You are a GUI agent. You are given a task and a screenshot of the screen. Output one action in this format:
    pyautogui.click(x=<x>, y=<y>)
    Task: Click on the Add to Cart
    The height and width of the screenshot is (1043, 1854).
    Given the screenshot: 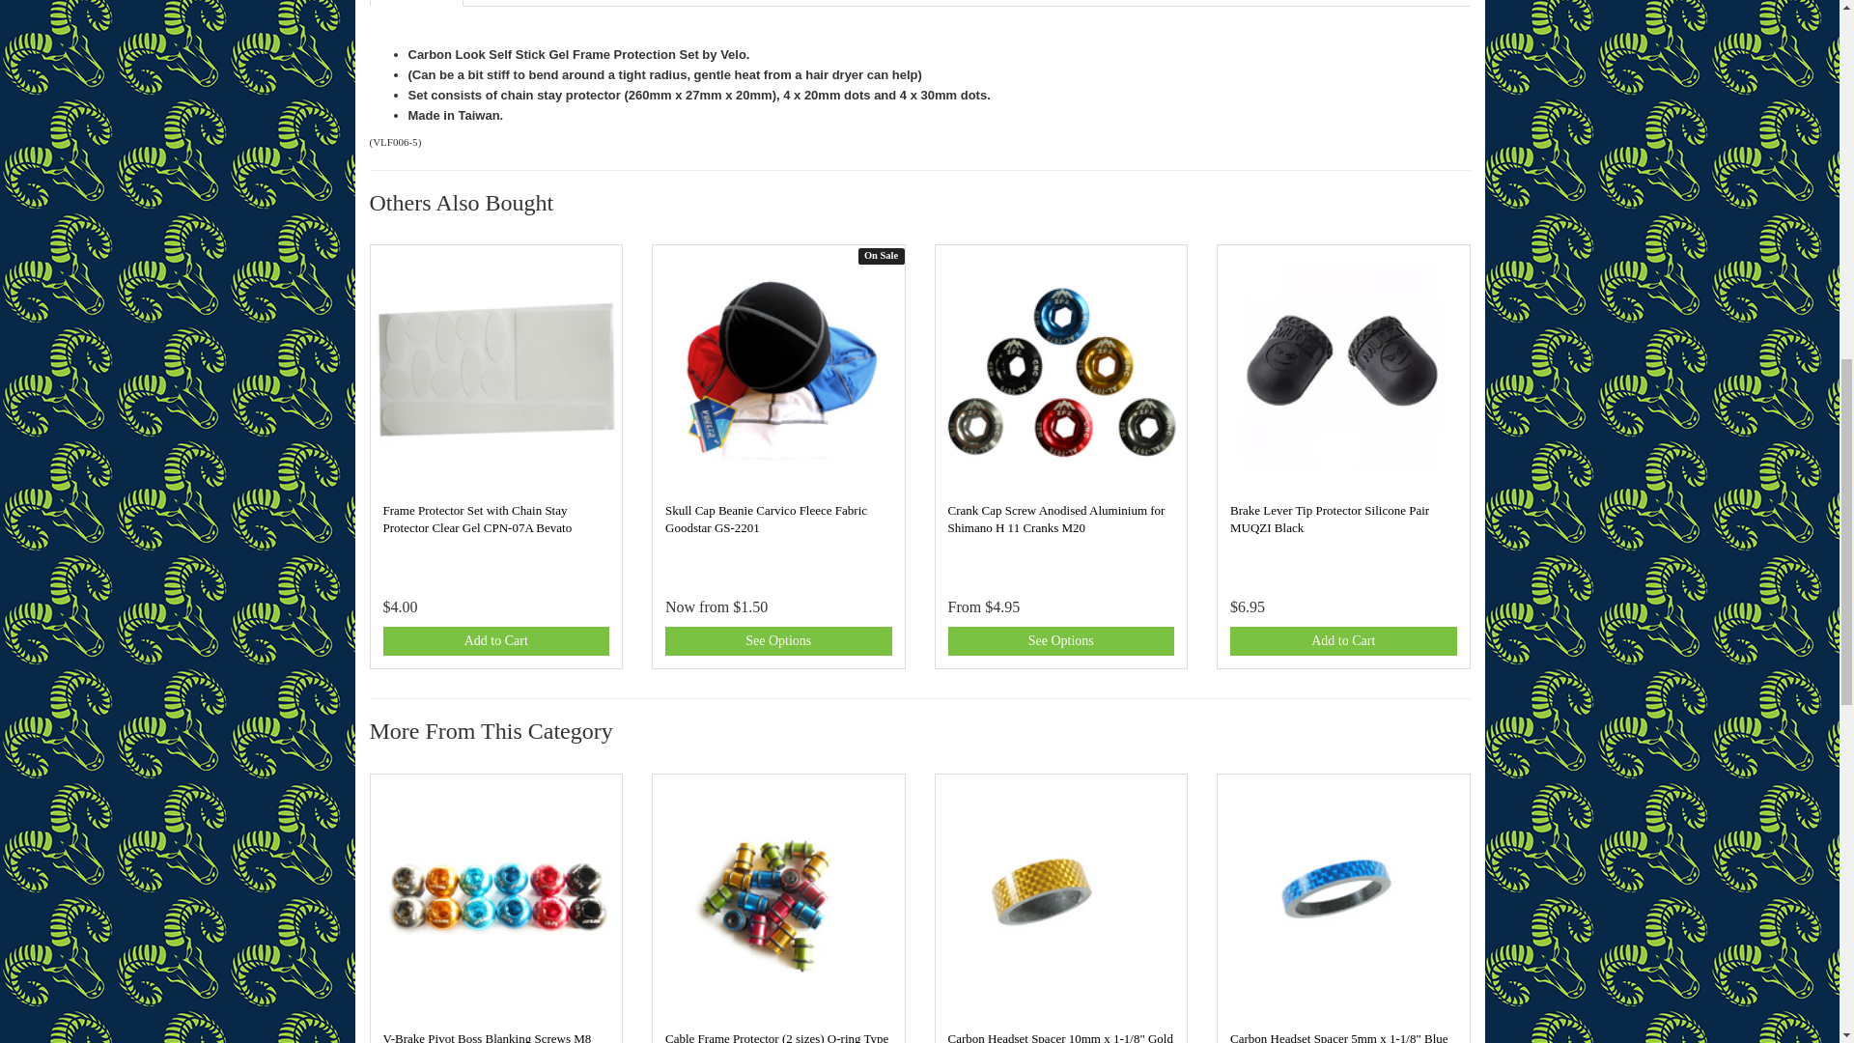 What is the action you would take?
    pyautogui.click(x=1344, y=641)
    